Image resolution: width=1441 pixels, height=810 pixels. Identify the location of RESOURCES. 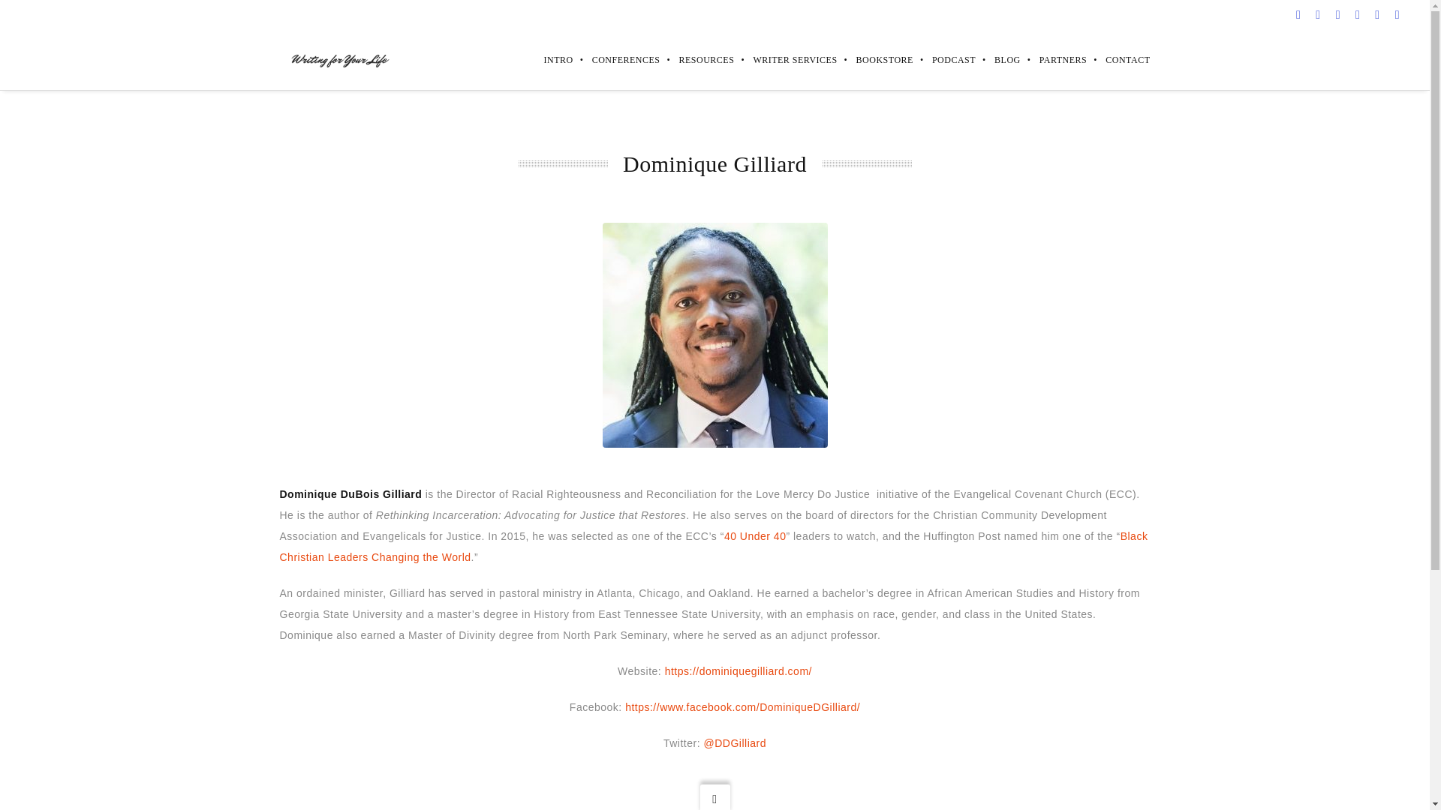
(697, 59).